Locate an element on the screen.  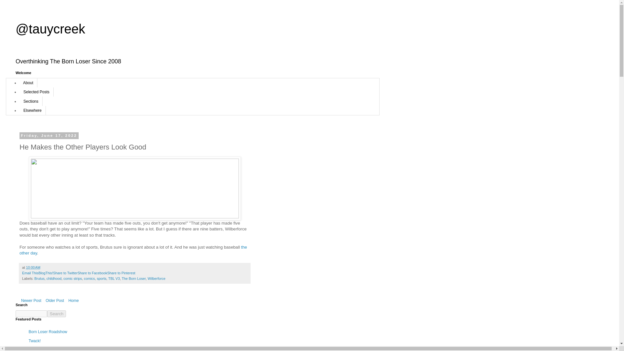
Elsewhere is located at coordinates (32, 110).